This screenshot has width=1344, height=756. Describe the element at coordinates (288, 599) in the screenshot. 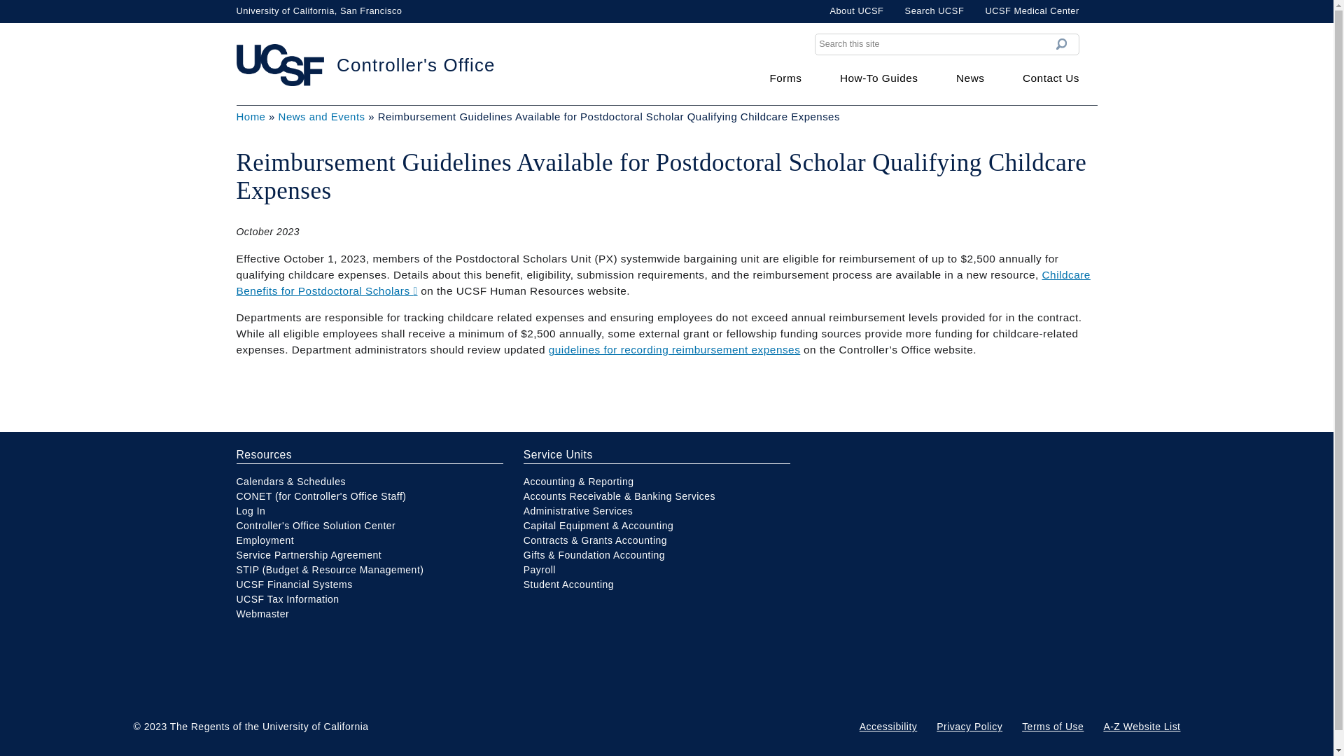

I see `UCSF Tax Information` at that location.